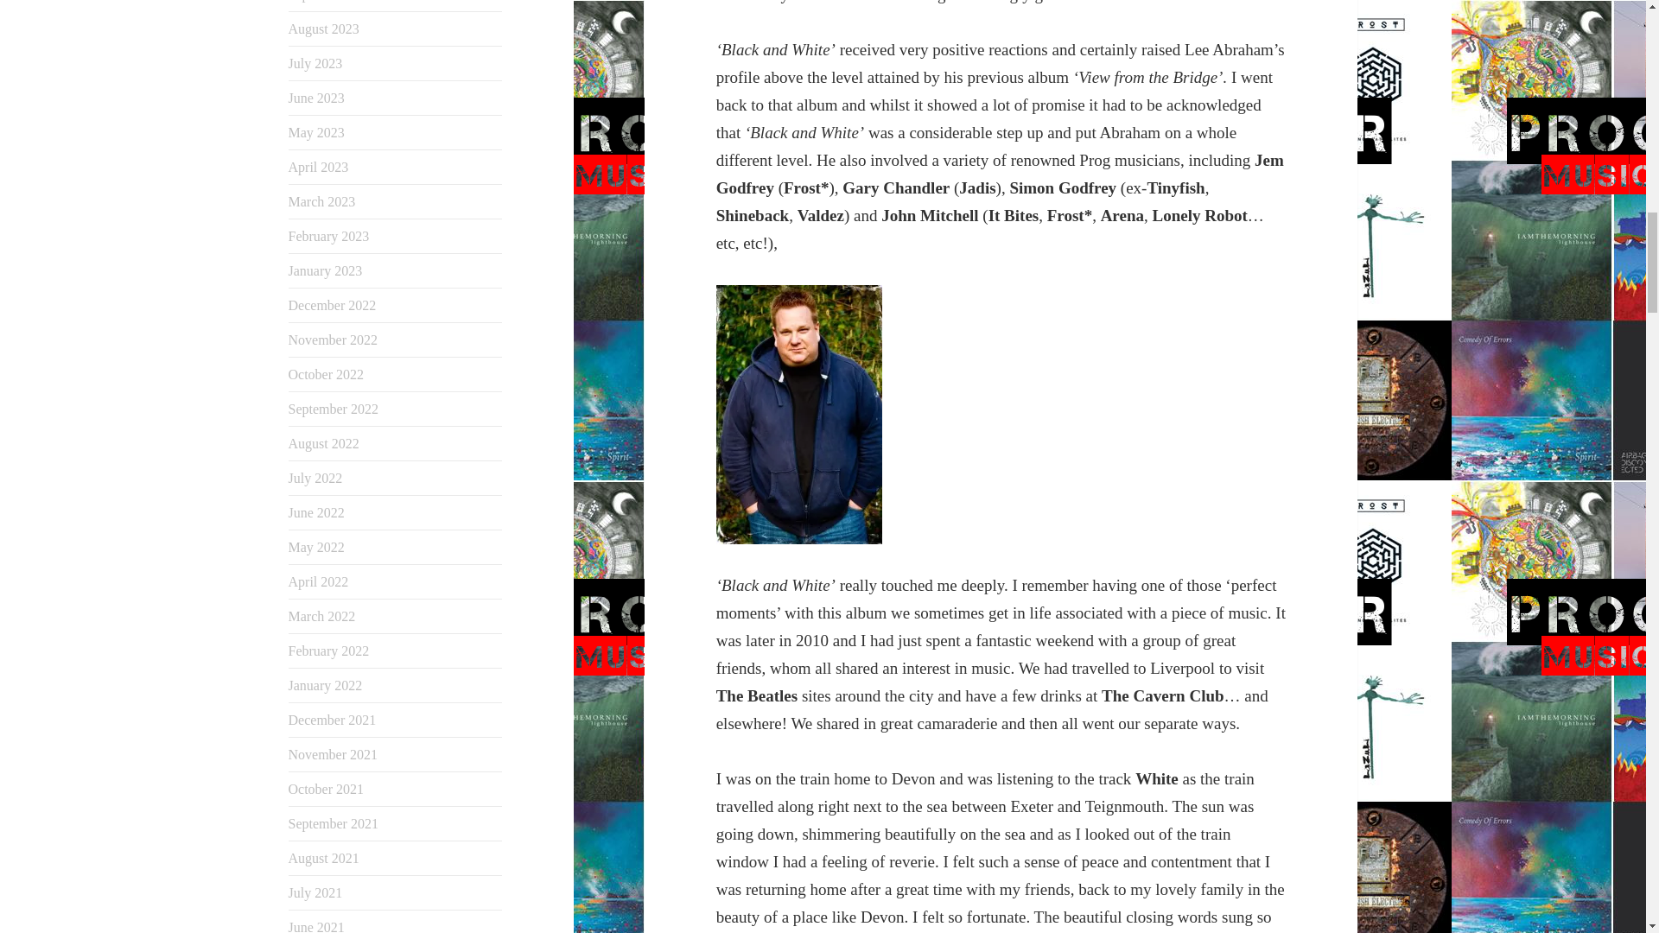  What do you see at coordinates (332, 304) in the screenshot?
I see `December 2022` at bounding box center [332, 304].